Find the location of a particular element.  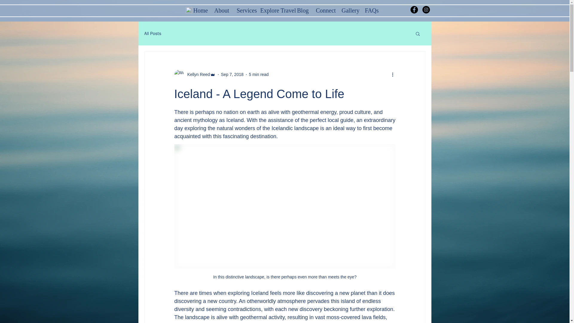

Kellyn Reed is located at coordinates (197, 74).